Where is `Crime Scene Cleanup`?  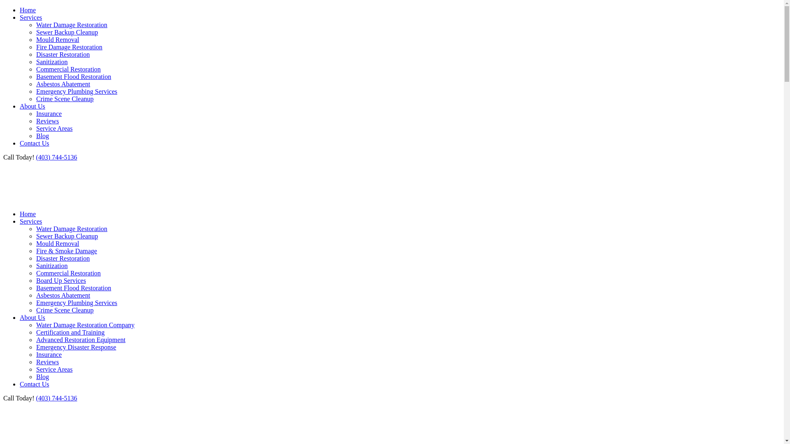
Crime Scene Cleanup is located at coordinates (65, 99).